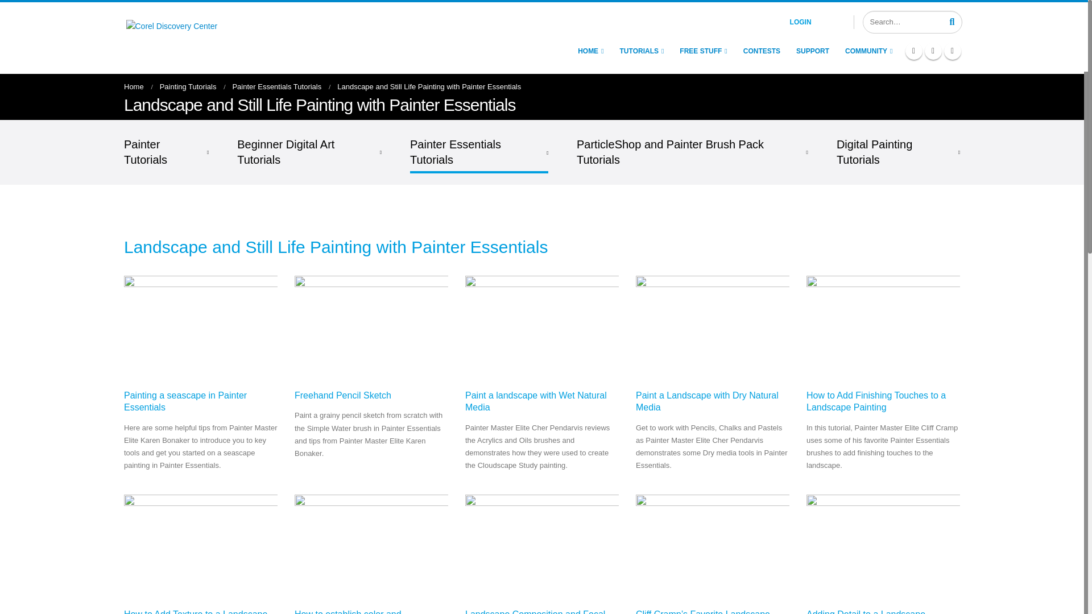 The width and height of the screenshot is (1092, 614). I want to click on CONTESTS, so click(762, 51).